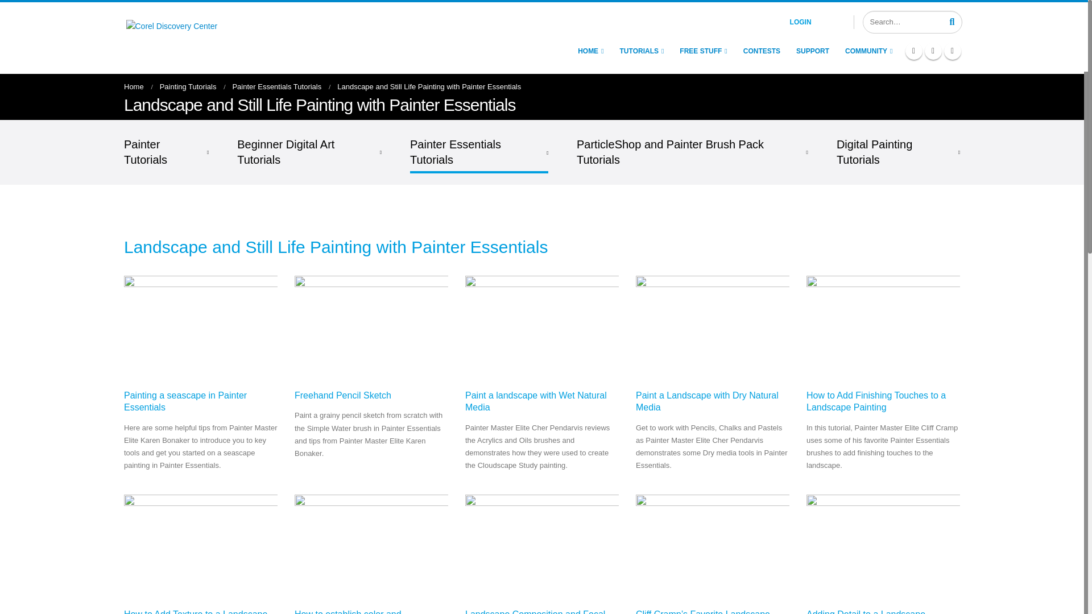 The width and height of the screenshot is (1092, 614). I want to click on CONTESTS, so click(762, 51).